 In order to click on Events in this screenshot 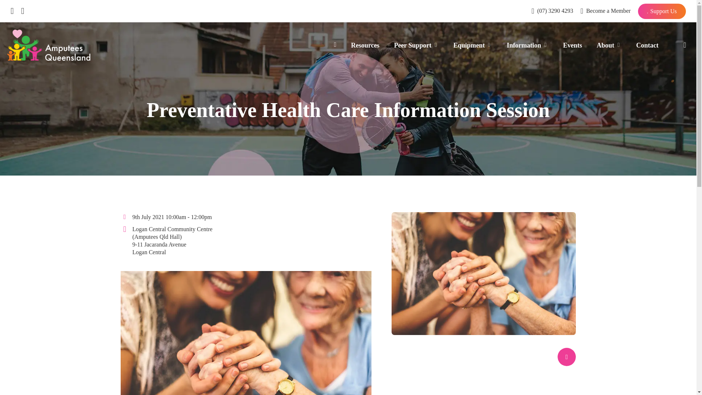, I will do `click(573, 45)`.